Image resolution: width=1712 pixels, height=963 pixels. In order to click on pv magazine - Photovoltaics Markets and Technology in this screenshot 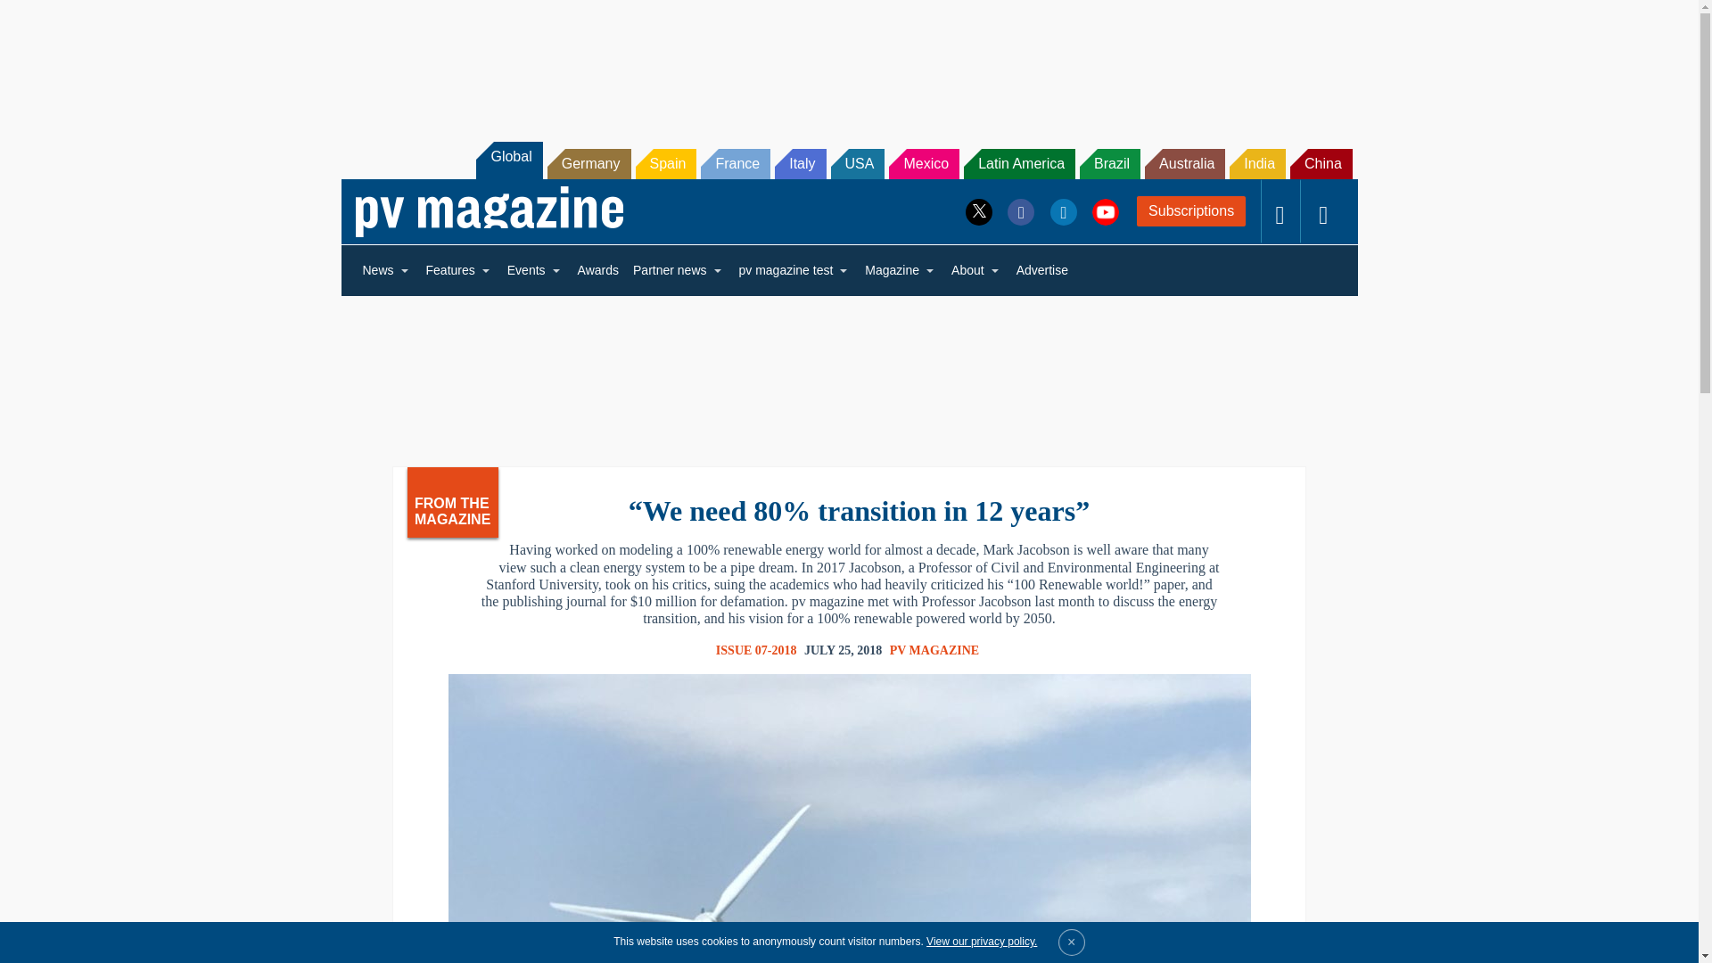, I will do `click(489, 211)`.